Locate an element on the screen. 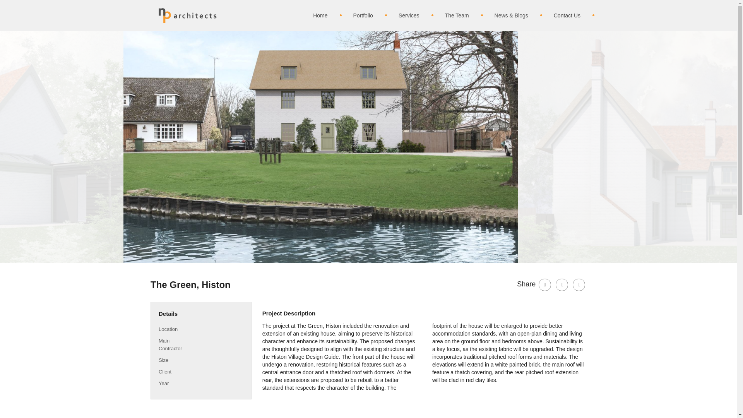 Image resolution: width=743 pixels, height=418 pixels. Contact Us is located at coordinates (560, 15).